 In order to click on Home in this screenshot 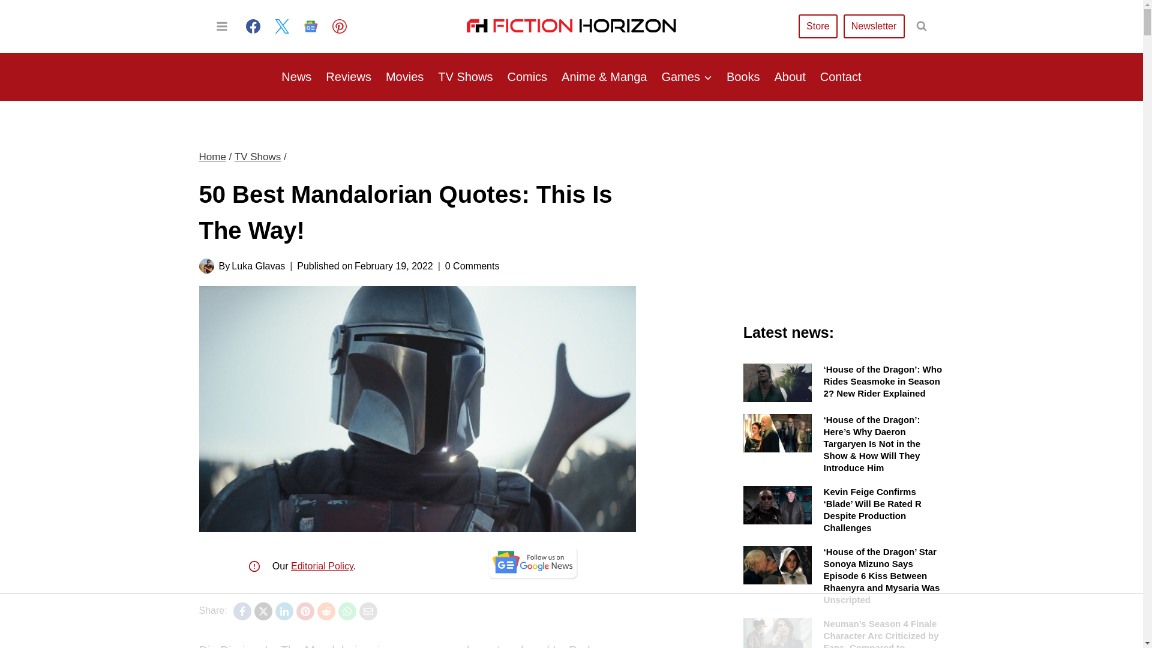, I will do `click(212, 157)`.